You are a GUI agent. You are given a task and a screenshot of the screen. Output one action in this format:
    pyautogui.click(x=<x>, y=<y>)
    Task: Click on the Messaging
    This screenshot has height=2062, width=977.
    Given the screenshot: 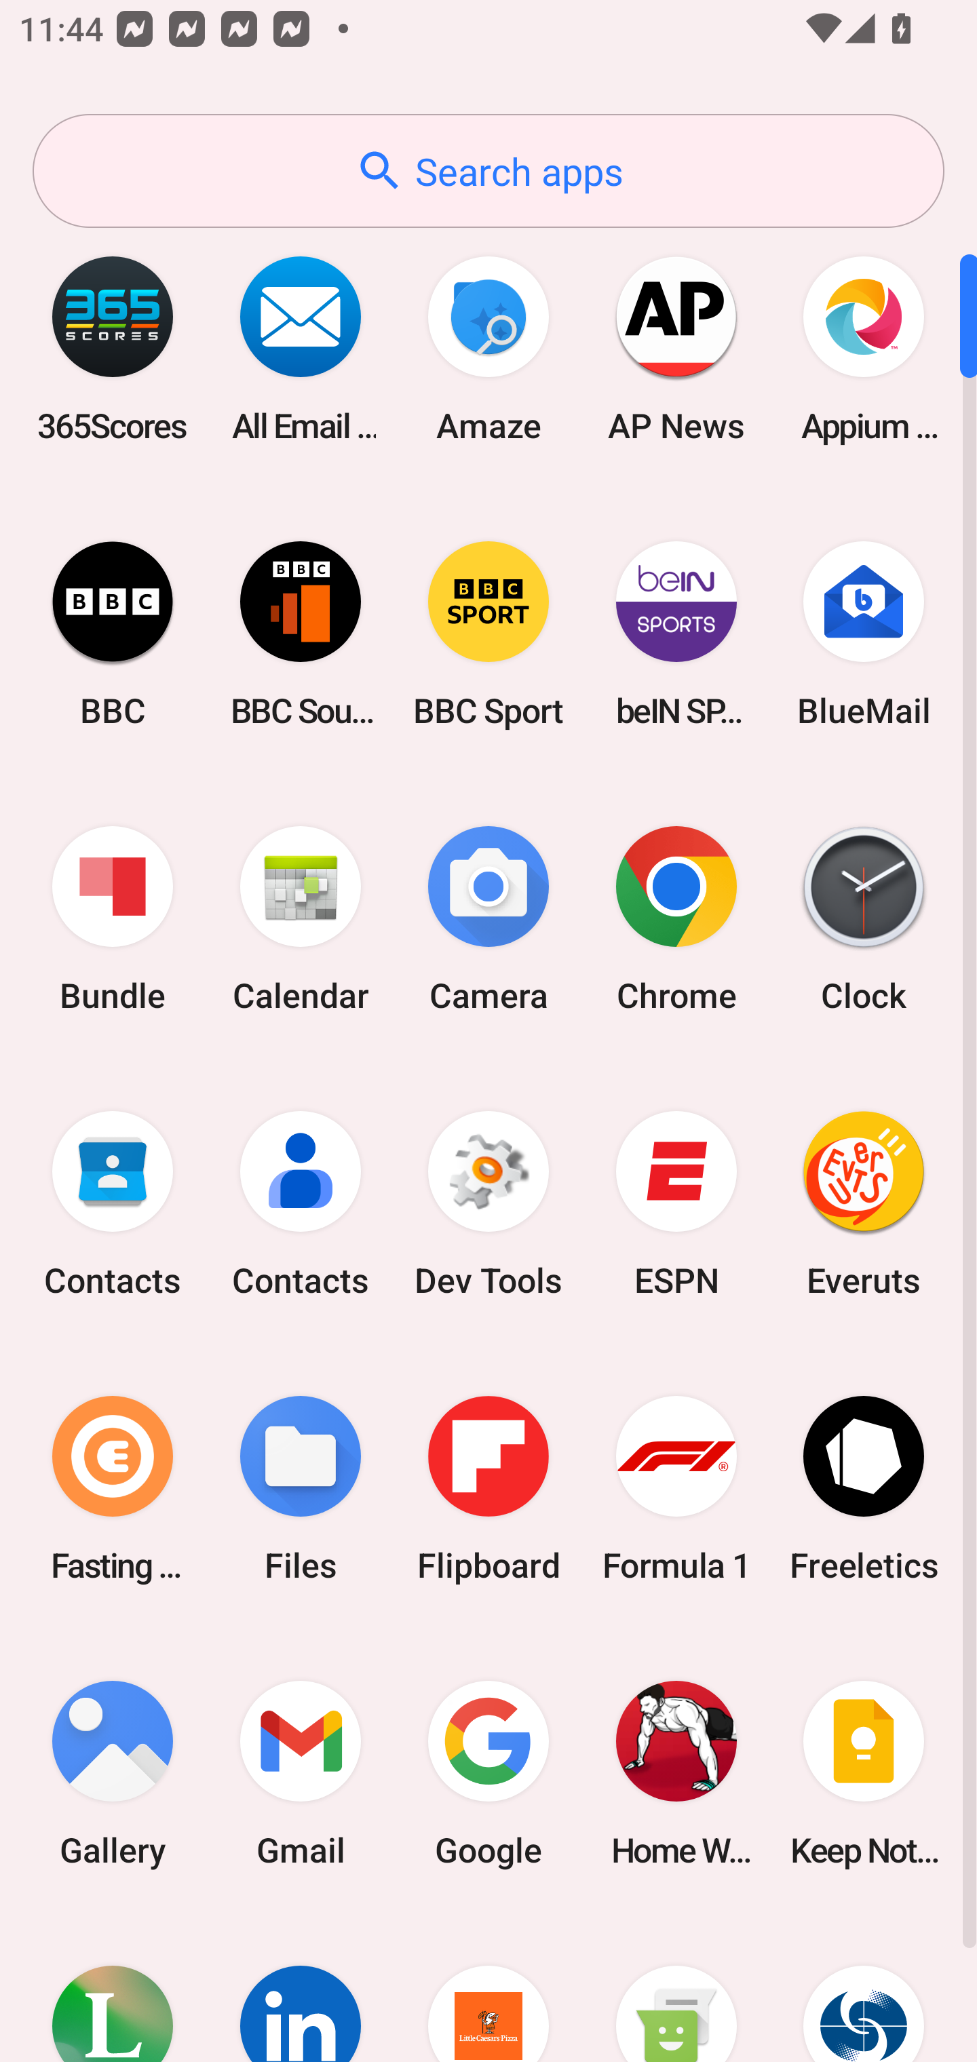 What is the action you would take?
    pyautogui.click(x=676, y=1989)
    